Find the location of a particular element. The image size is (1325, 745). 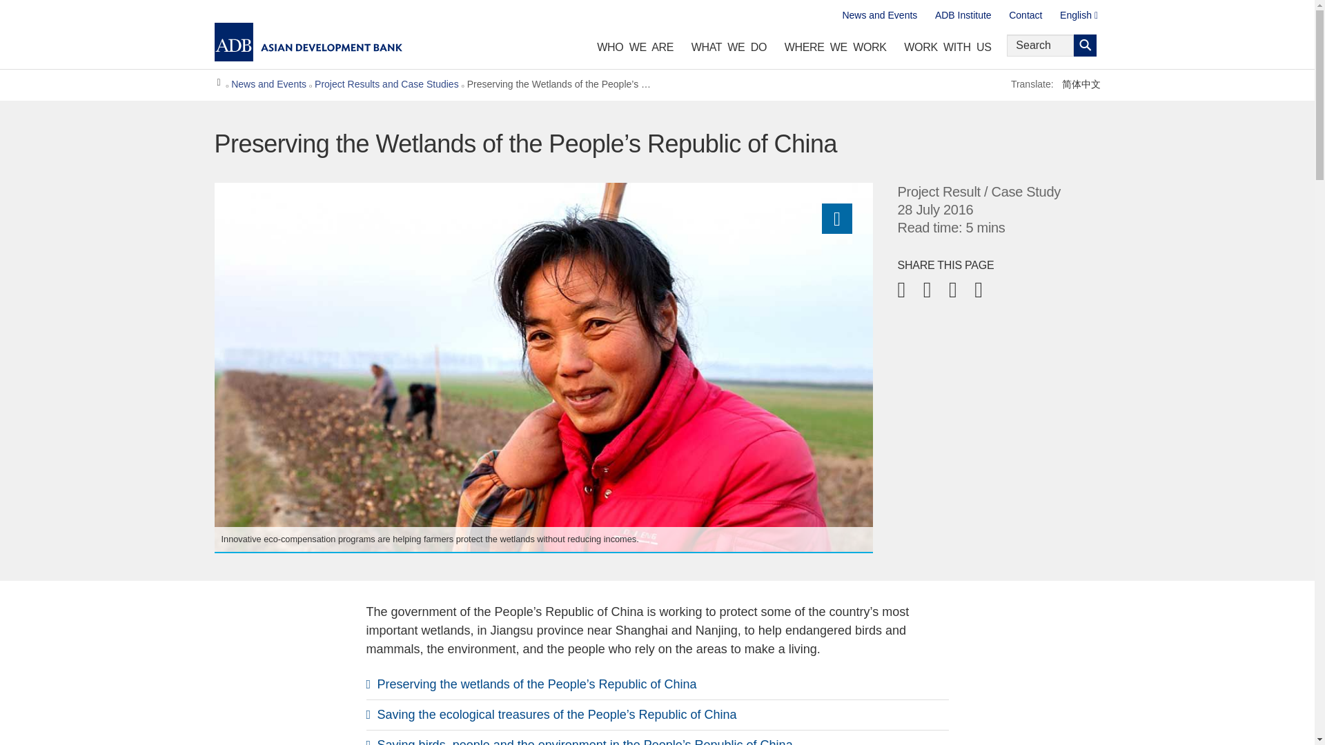

Share is located at coordinates (836, 218).